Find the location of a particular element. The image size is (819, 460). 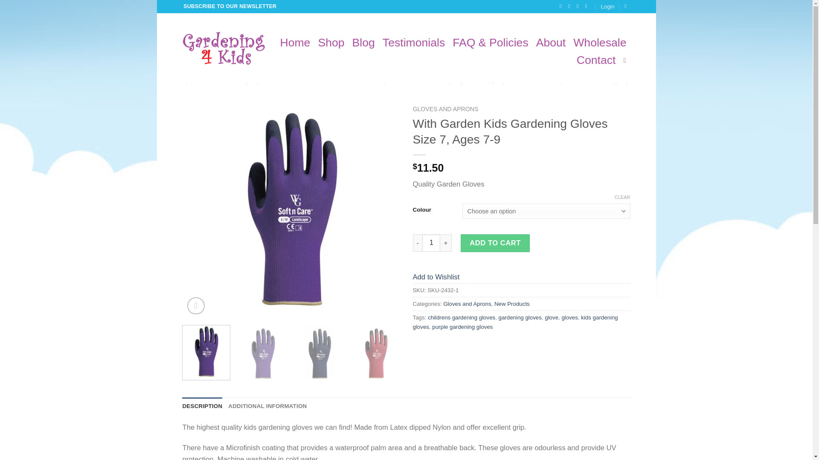

Shop is located at coordinates (331, 43).